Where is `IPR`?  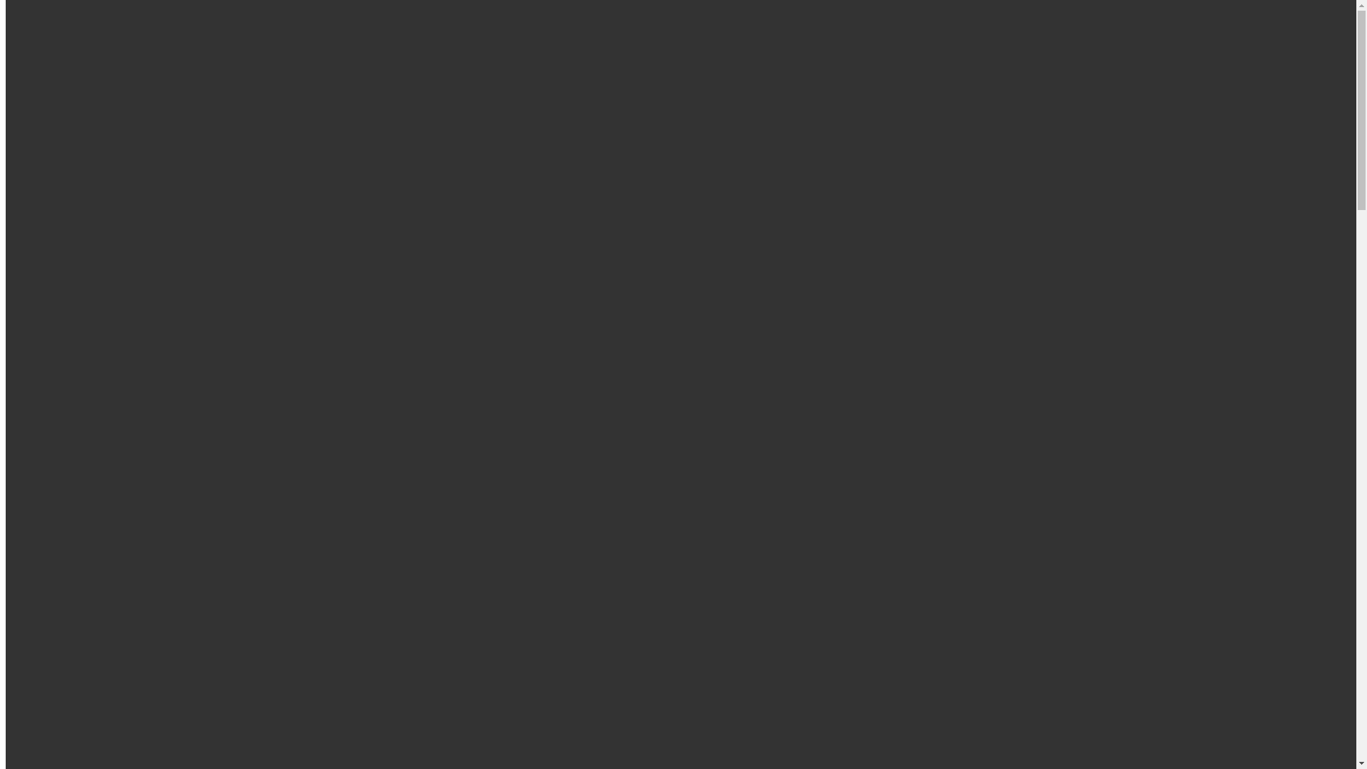
IPR is located at coordinates (100, 431).